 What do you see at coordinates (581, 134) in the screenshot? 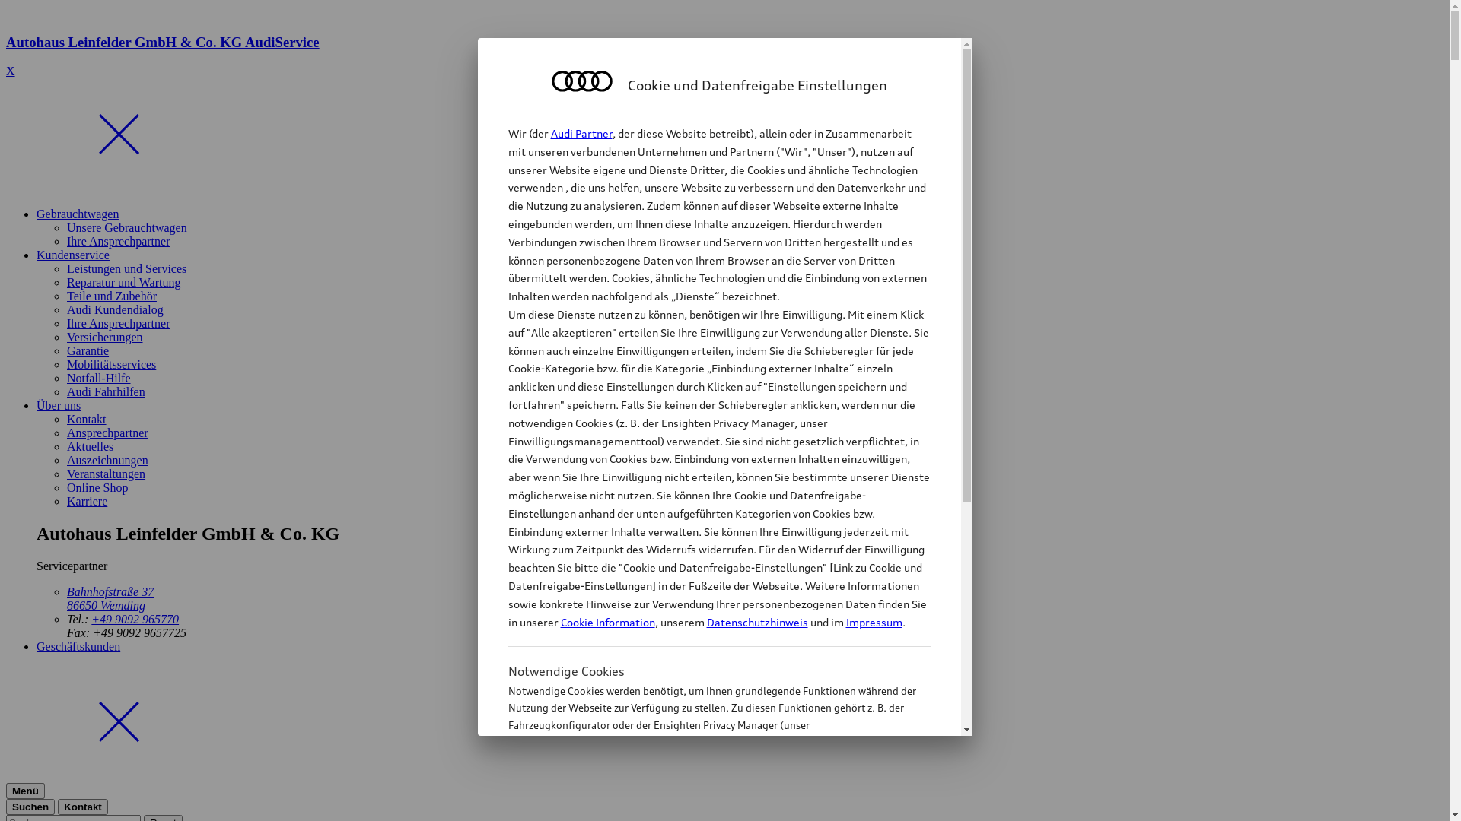
I see `Audi Partner` at bounding box center [581, 134].